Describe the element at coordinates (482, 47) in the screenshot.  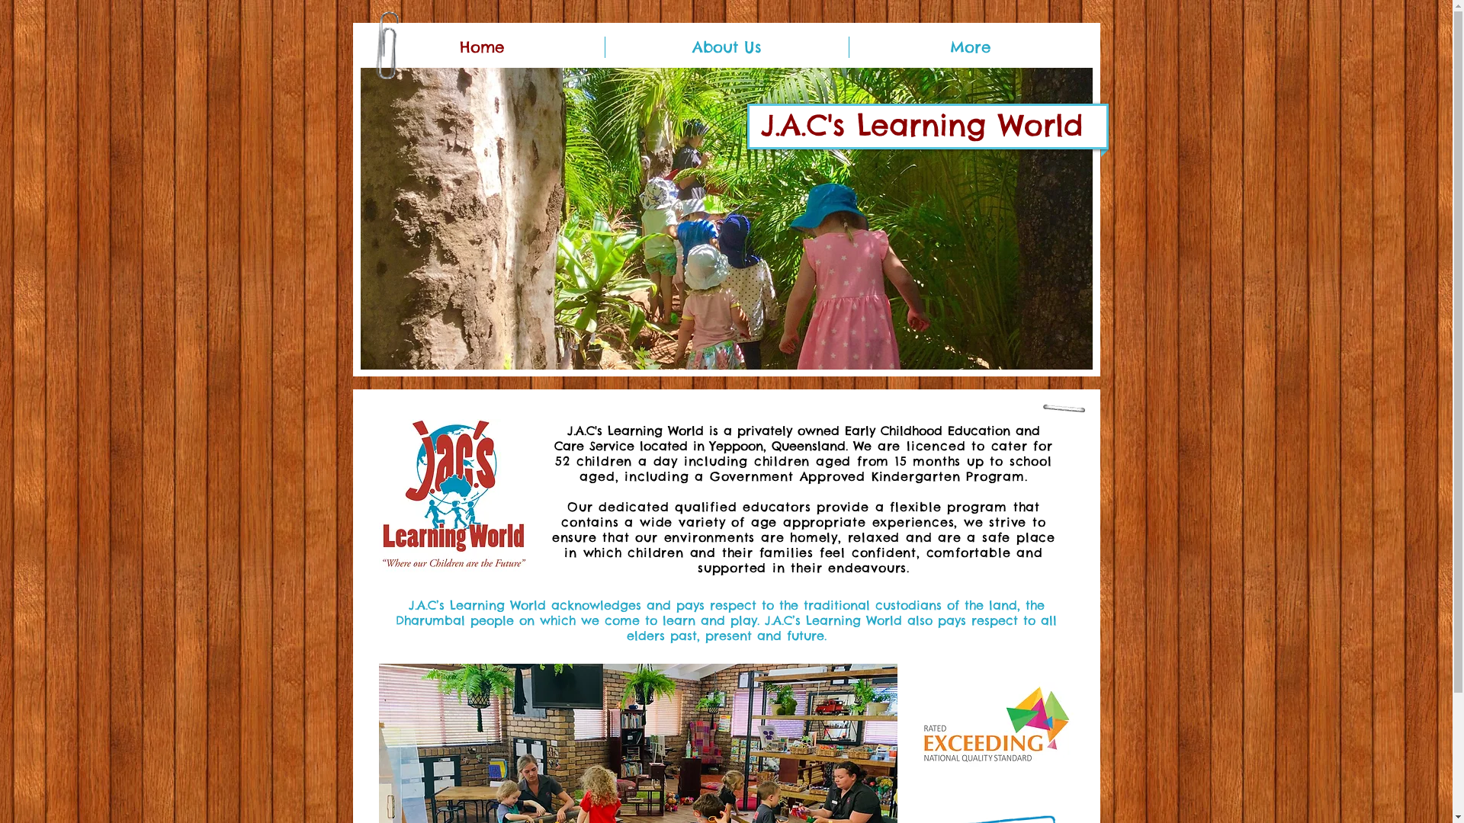
I see `Home` at that location.